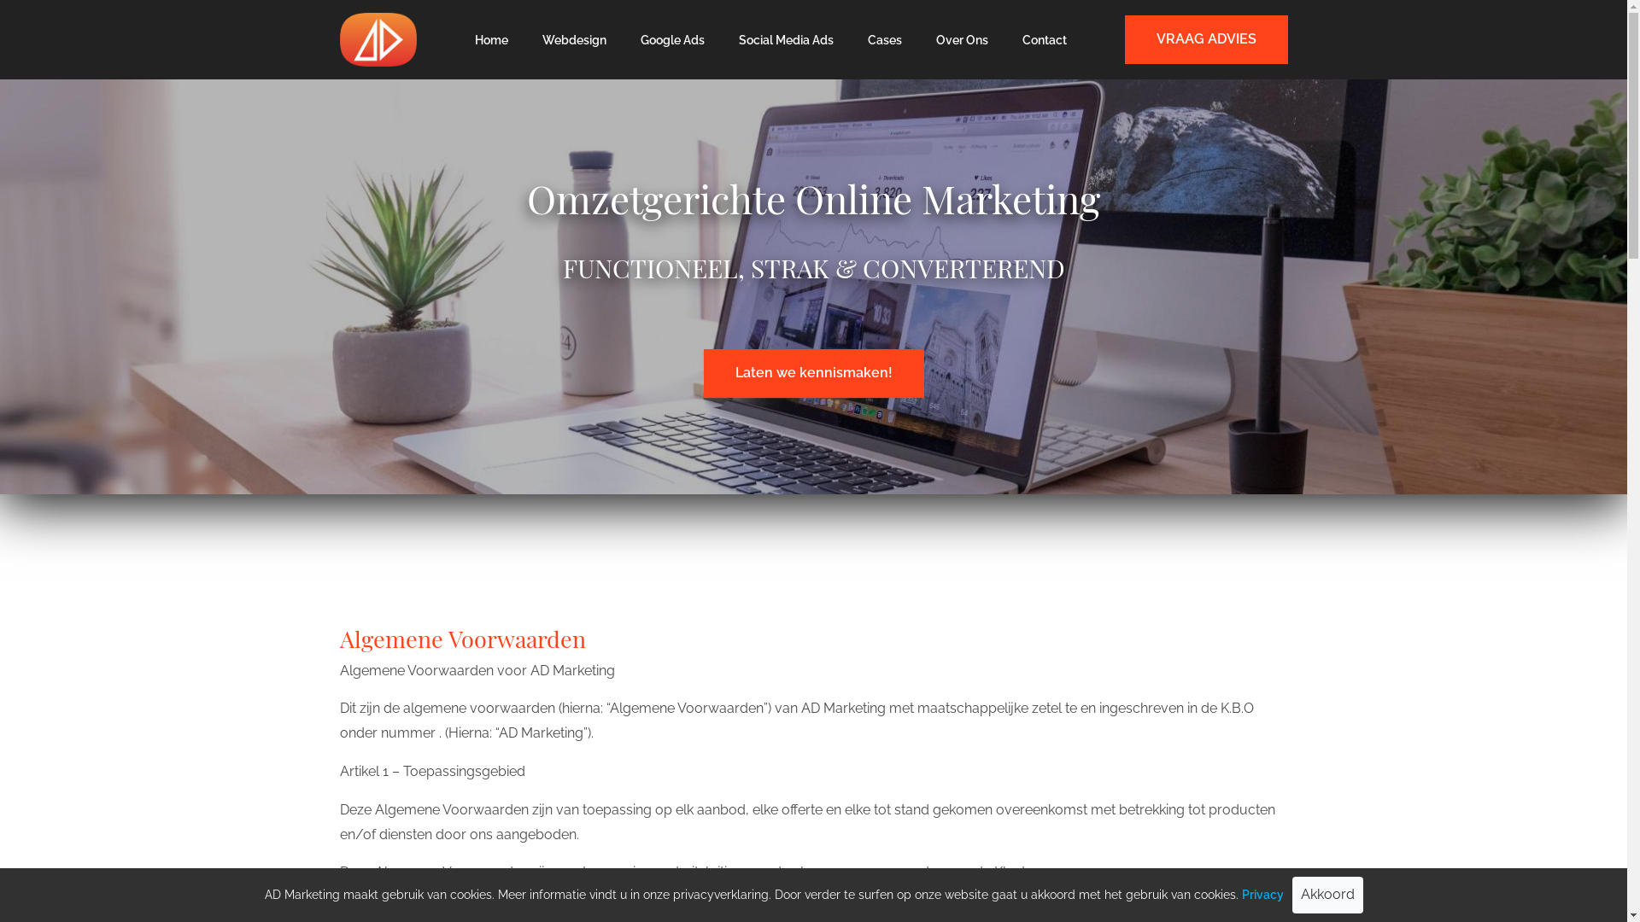  Describe the element at coordinates (1044, 40) in the screenshot. I see `Contact` at that location.